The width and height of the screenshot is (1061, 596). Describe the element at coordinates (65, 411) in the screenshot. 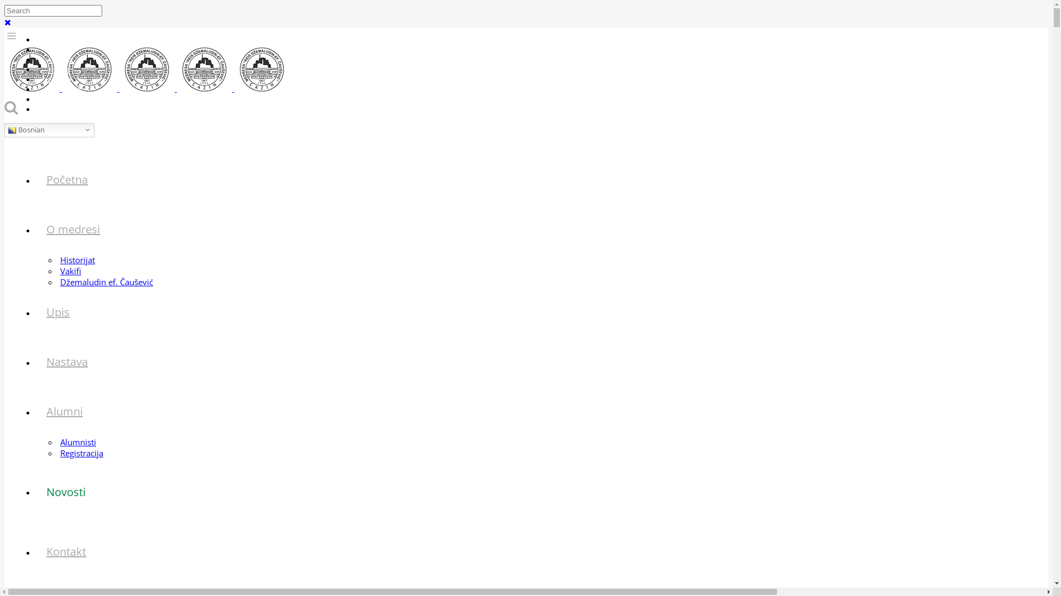

I see `Alumni` at that location.